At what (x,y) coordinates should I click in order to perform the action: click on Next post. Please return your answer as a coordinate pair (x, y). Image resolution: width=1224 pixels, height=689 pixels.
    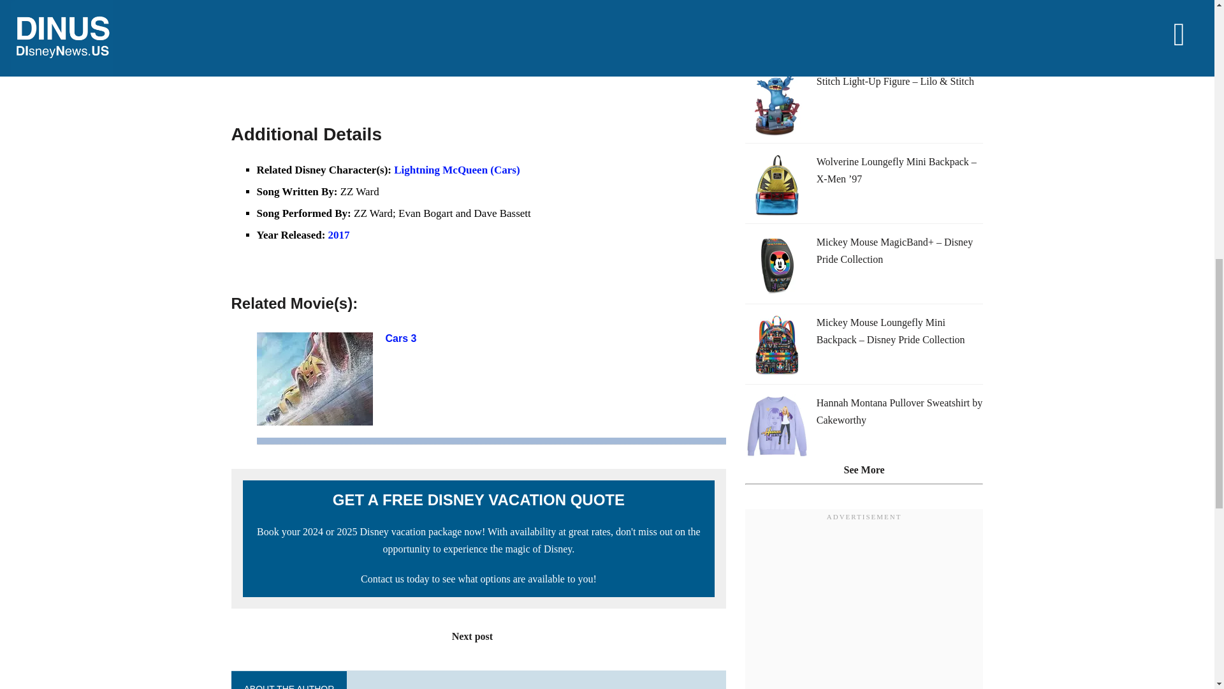
    Looking at the image, I should click on (478, 636).